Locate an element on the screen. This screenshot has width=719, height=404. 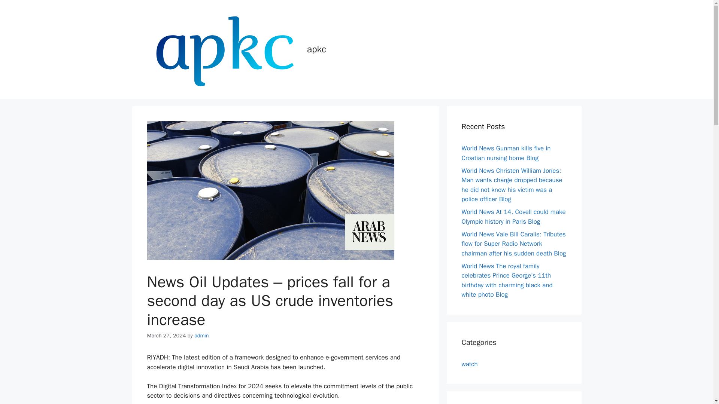
admin is located at coordinates (201, 335).